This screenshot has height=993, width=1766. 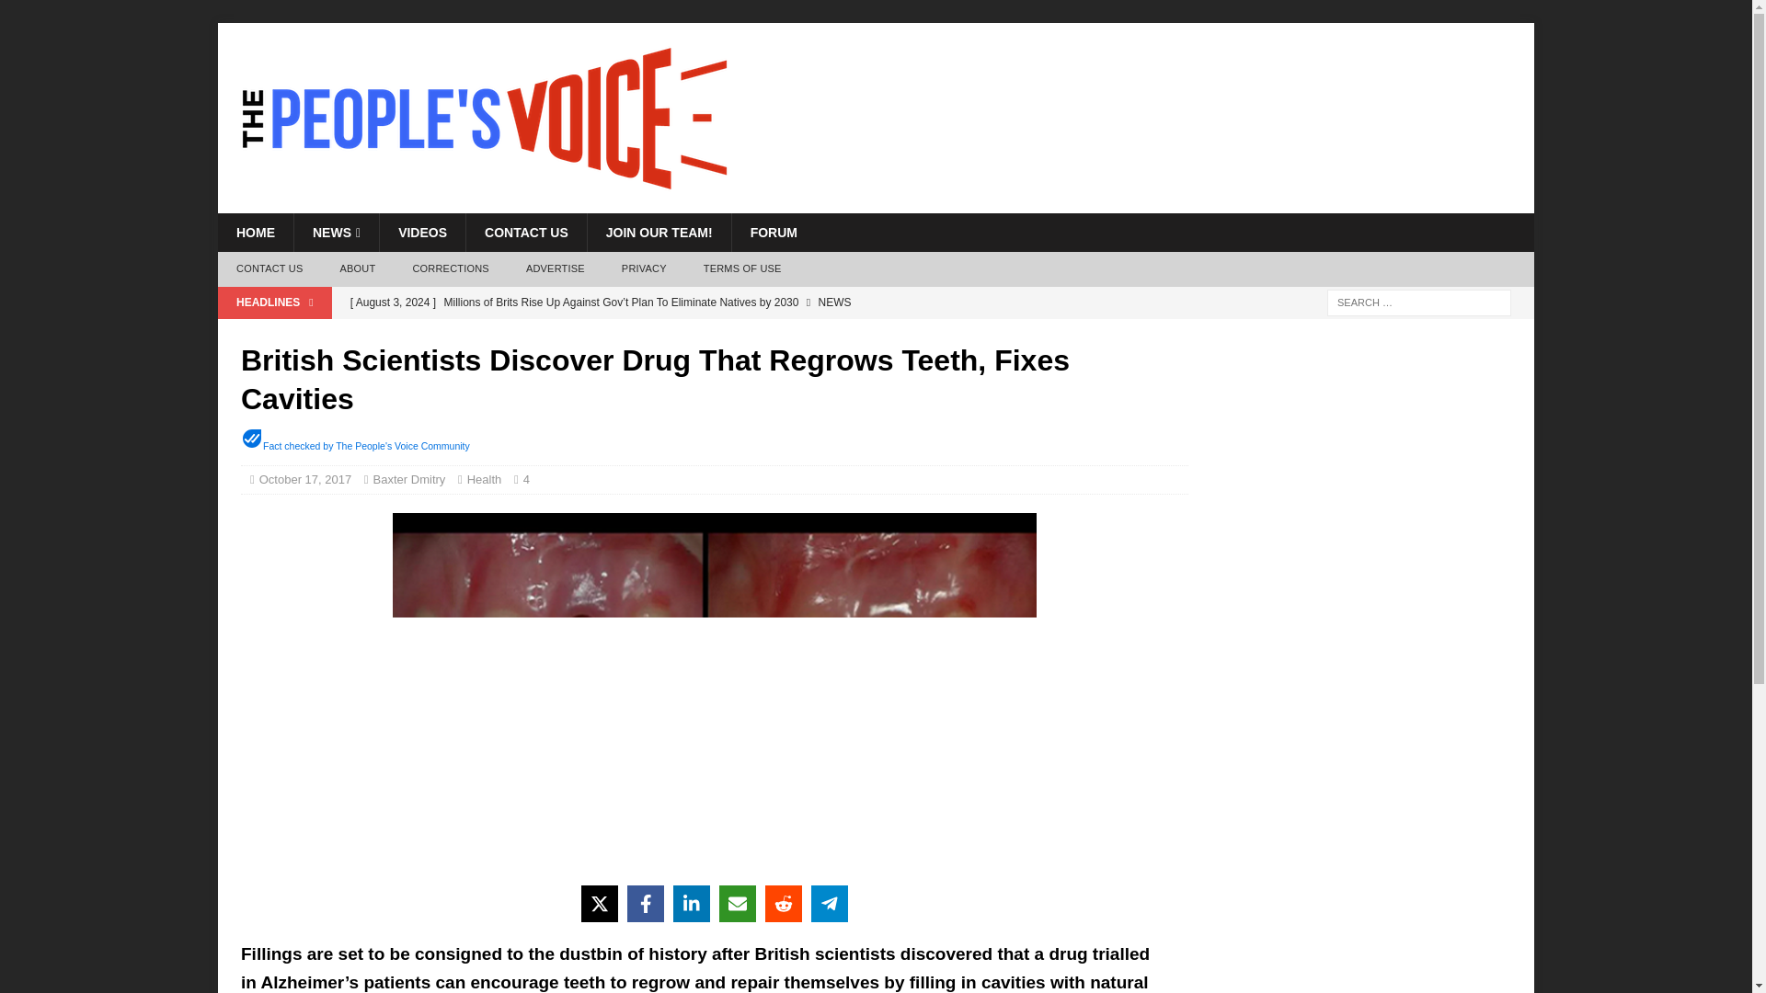 What do you see at coordinates (556, 269) in the screenshot?
I see `ADVERTISE` at bounding box center [556, 269].